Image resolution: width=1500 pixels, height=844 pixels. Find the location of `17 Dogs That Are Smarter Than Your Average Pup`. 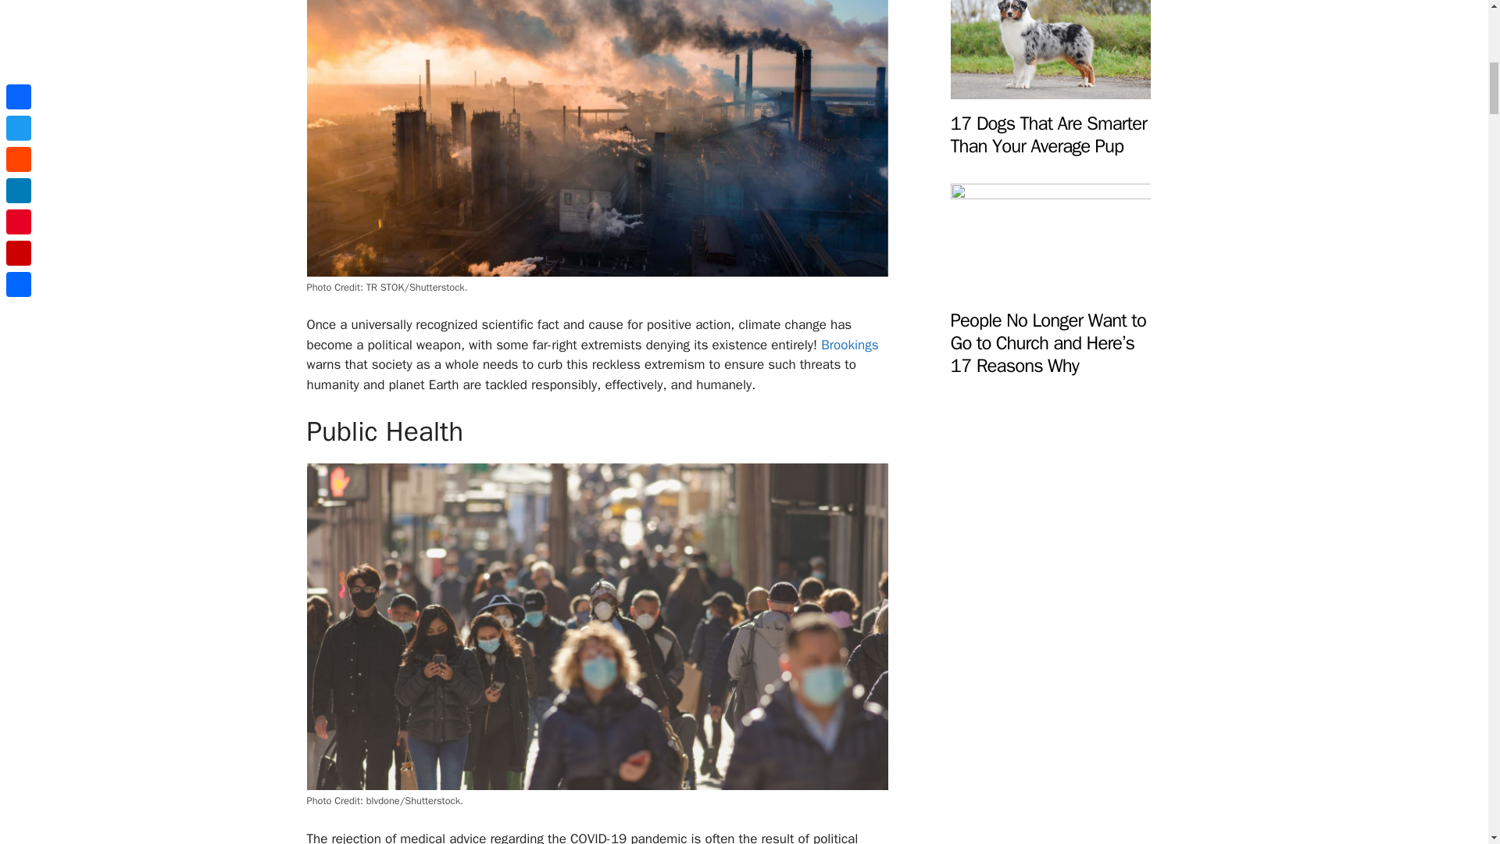

17 Dogs That Are Smarter Than Your Average Pup is located at coordinates (1050, 88).